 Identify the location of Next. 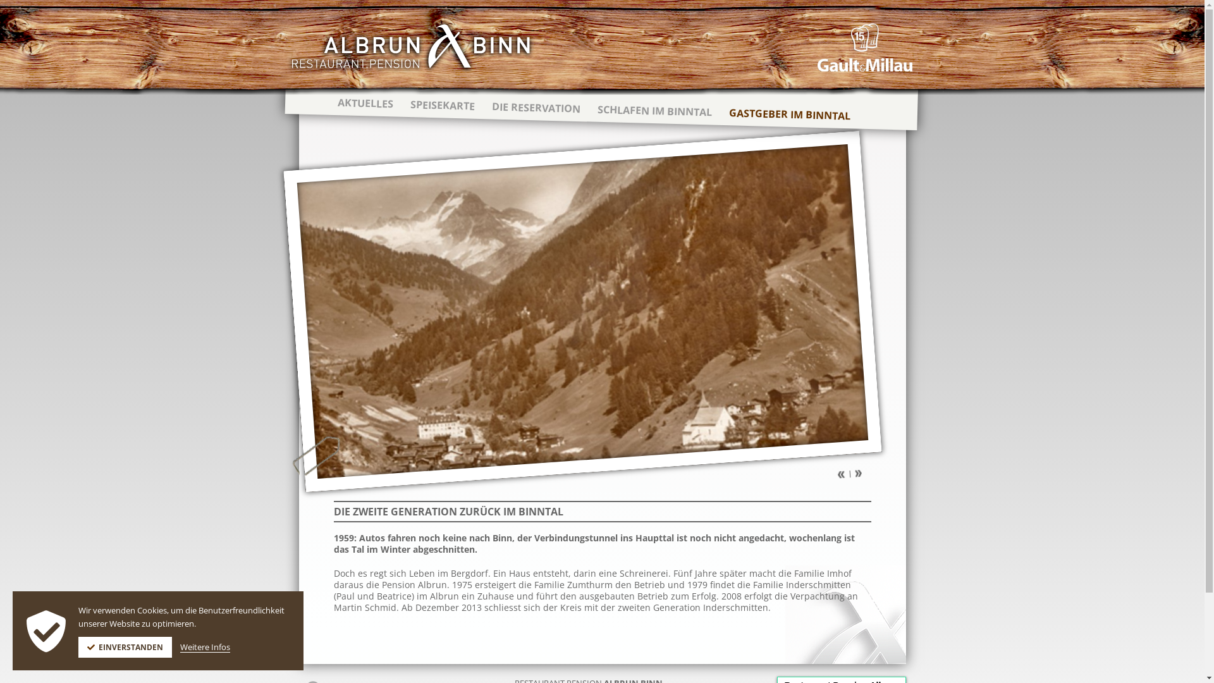
(859, 473).